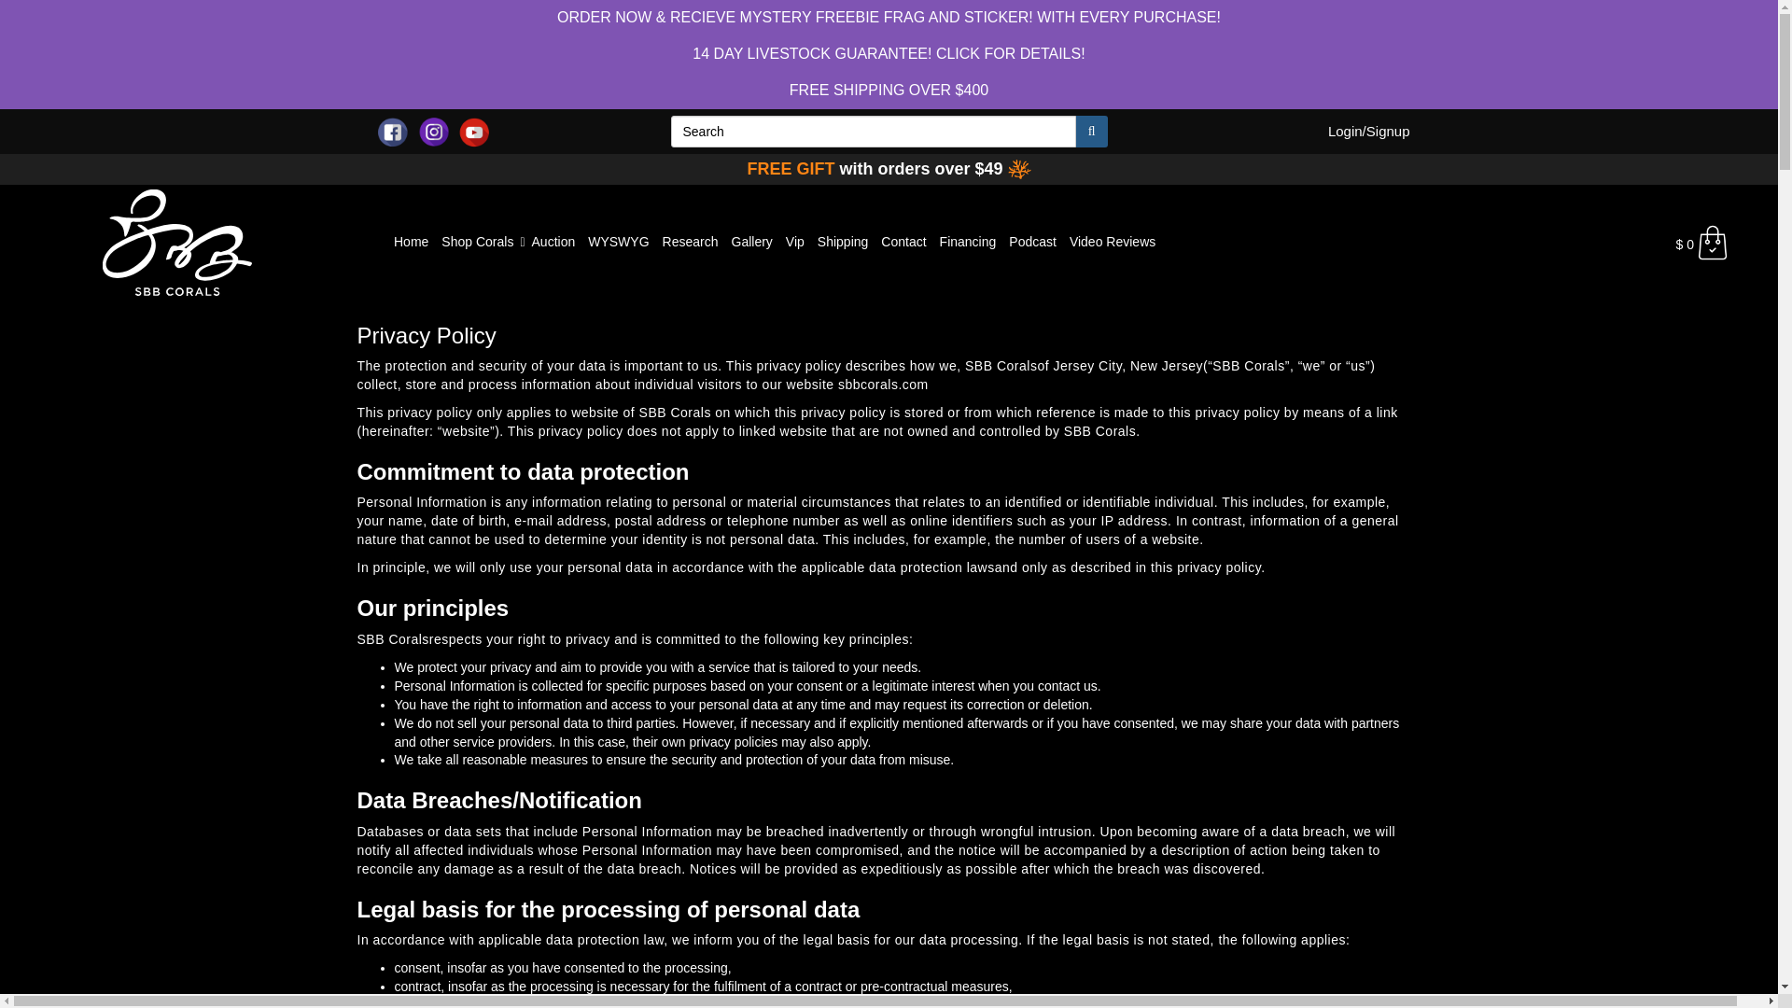  Describe the element at coordinates (844, 241) in the screenshot. I see `Shipping` at that location.